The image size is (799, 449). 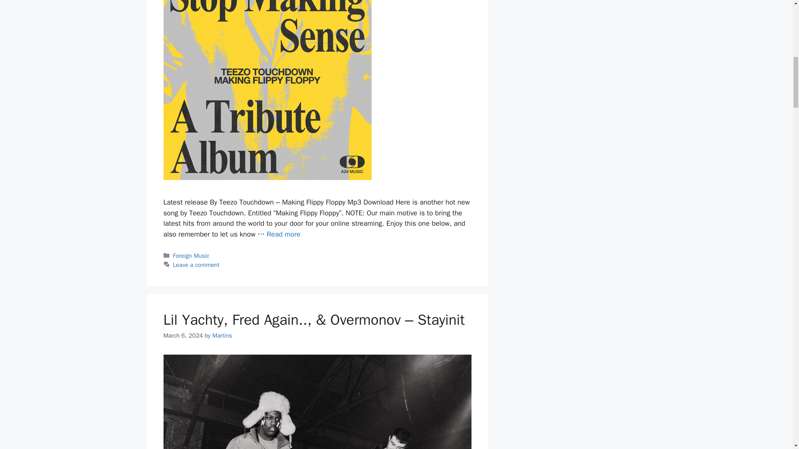 What do you see at coordinates (191, 255) in the screenshot?
I see `Foreign Music` at bounding box center [191, 255].